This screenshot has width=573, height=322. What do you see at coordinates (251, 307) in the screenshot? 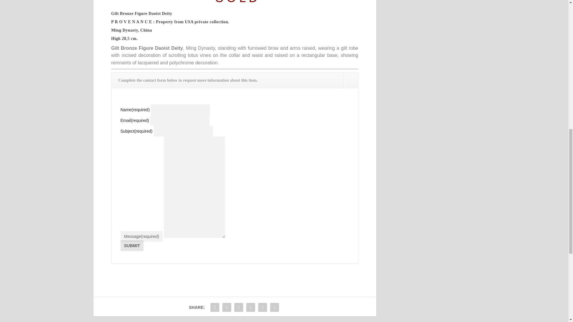
I see `Share "Gilt Bronze Figure Daoist Deity" via LinkedIn` at bounding box center [251, 307].